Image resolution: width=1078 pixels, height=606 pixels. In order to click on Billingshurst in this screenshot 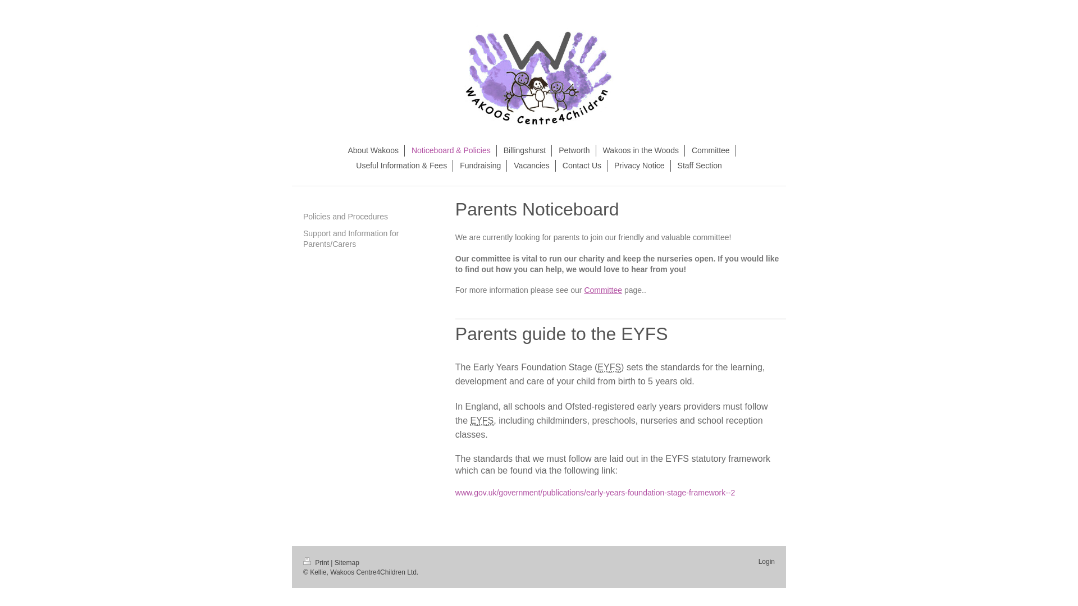, I will do `click(525, 150)`.